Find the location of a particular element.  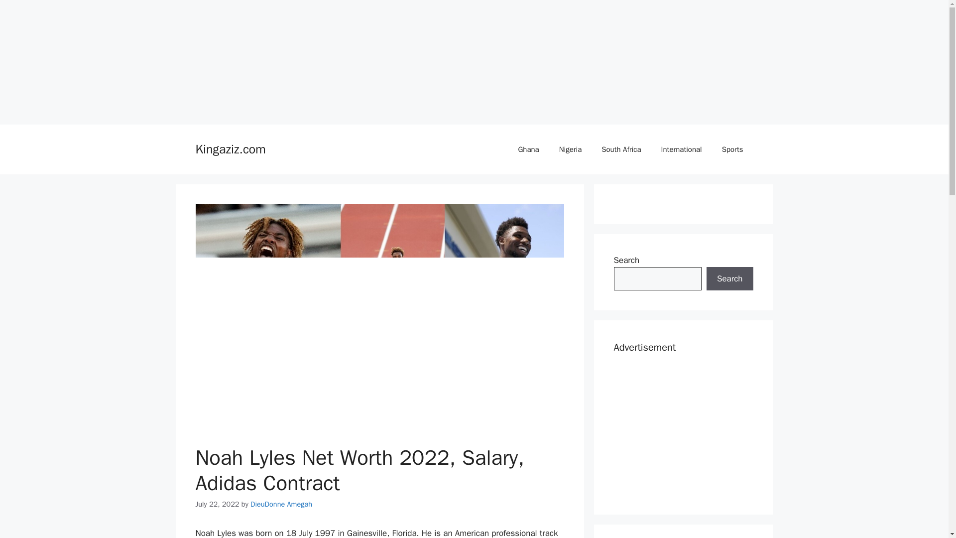

Search is located at coordinates (729, 279).